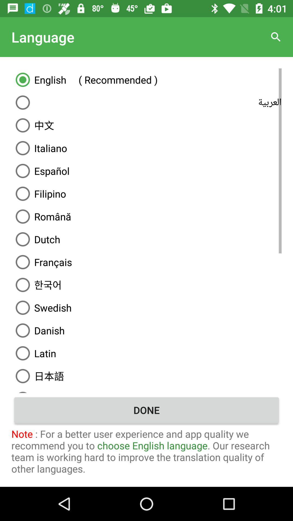 The width and height of the screenshot is (293, 521). Describe the element at coordinates (276, 37) in the screenshot. I see `choose icon next to language icon` at that location.